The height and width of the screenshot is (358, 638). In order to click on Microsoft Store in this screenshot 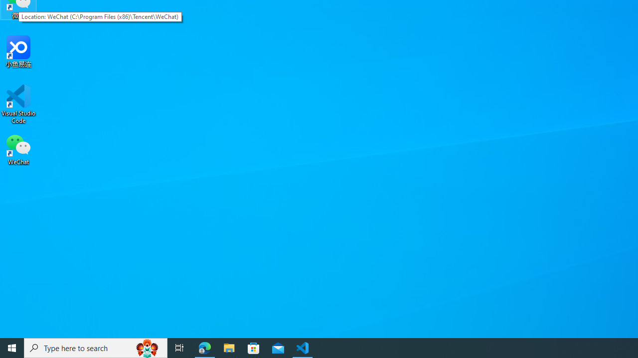, I will do `click(254, 348)`.